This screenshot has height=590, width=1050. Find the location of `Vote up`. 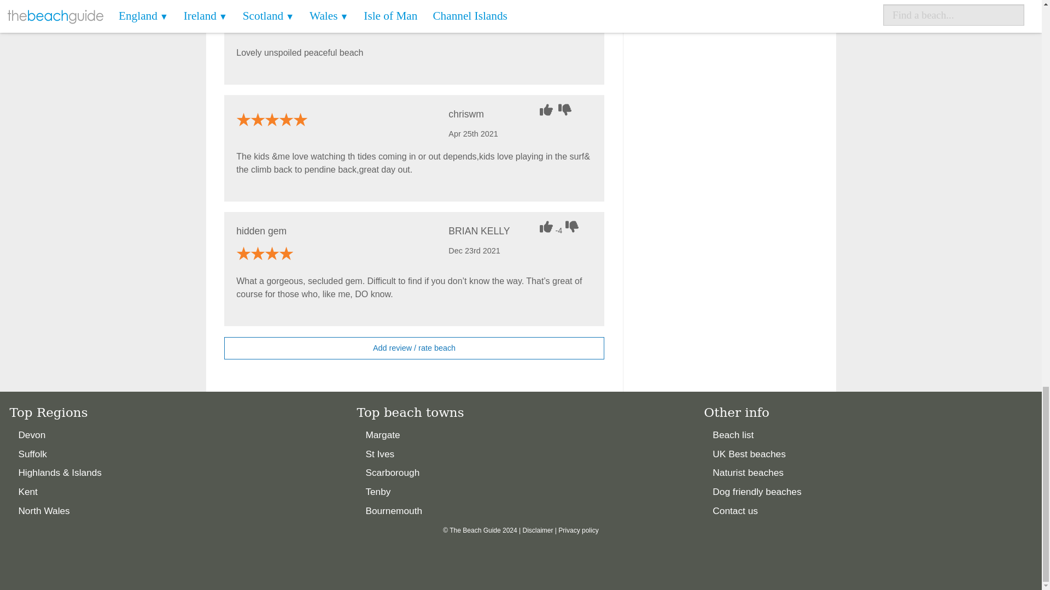

Vote up is located at coordinates (547, 226).